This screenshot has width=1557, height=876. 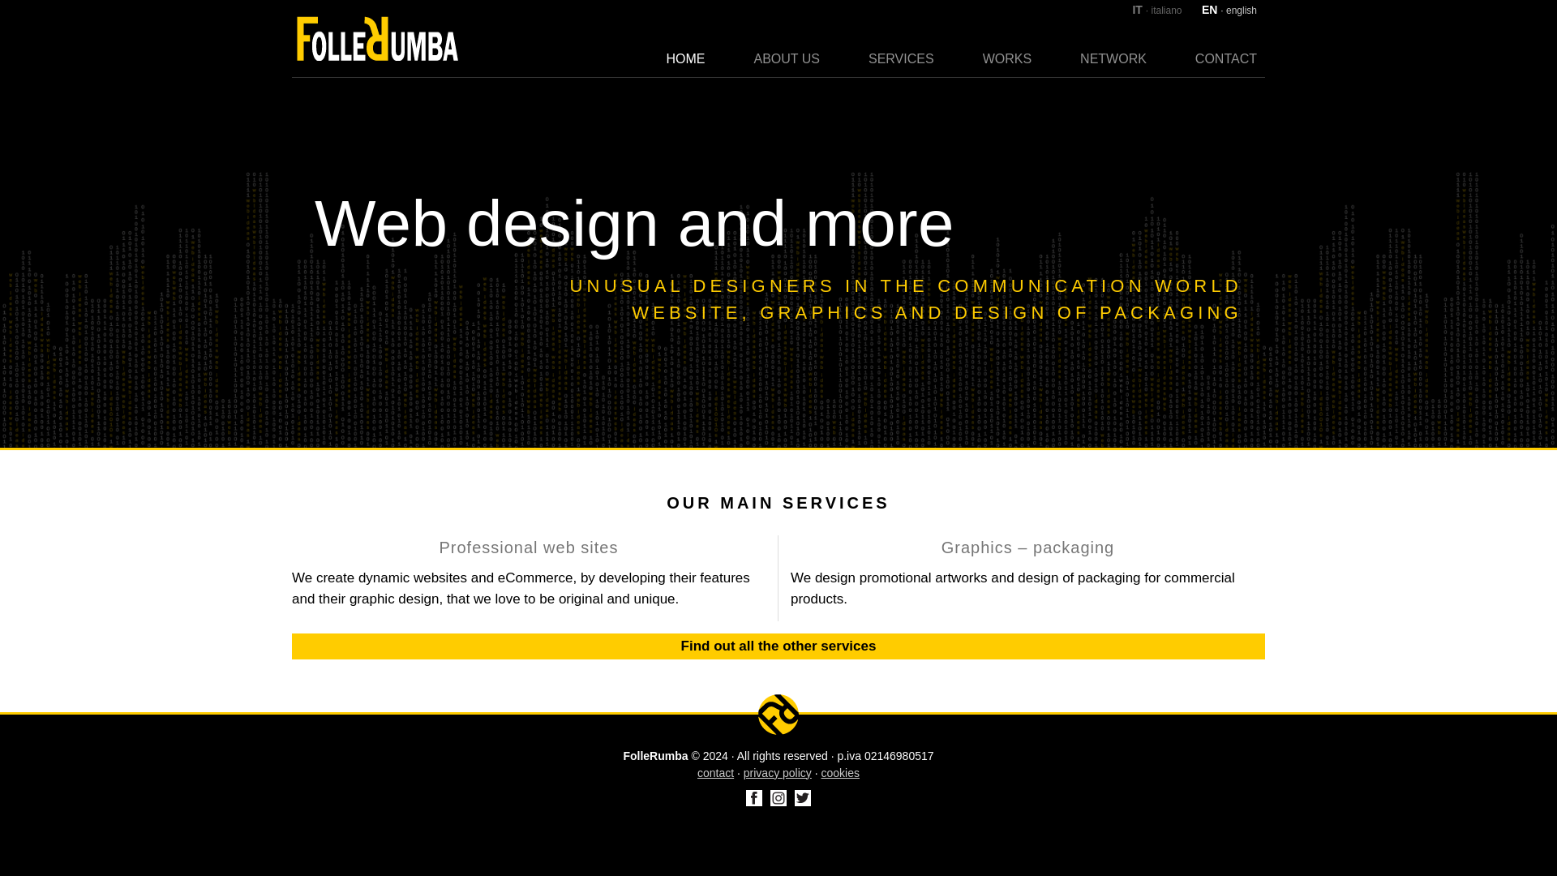 I want to click on ABOUT US, so click(x=787, y=57).